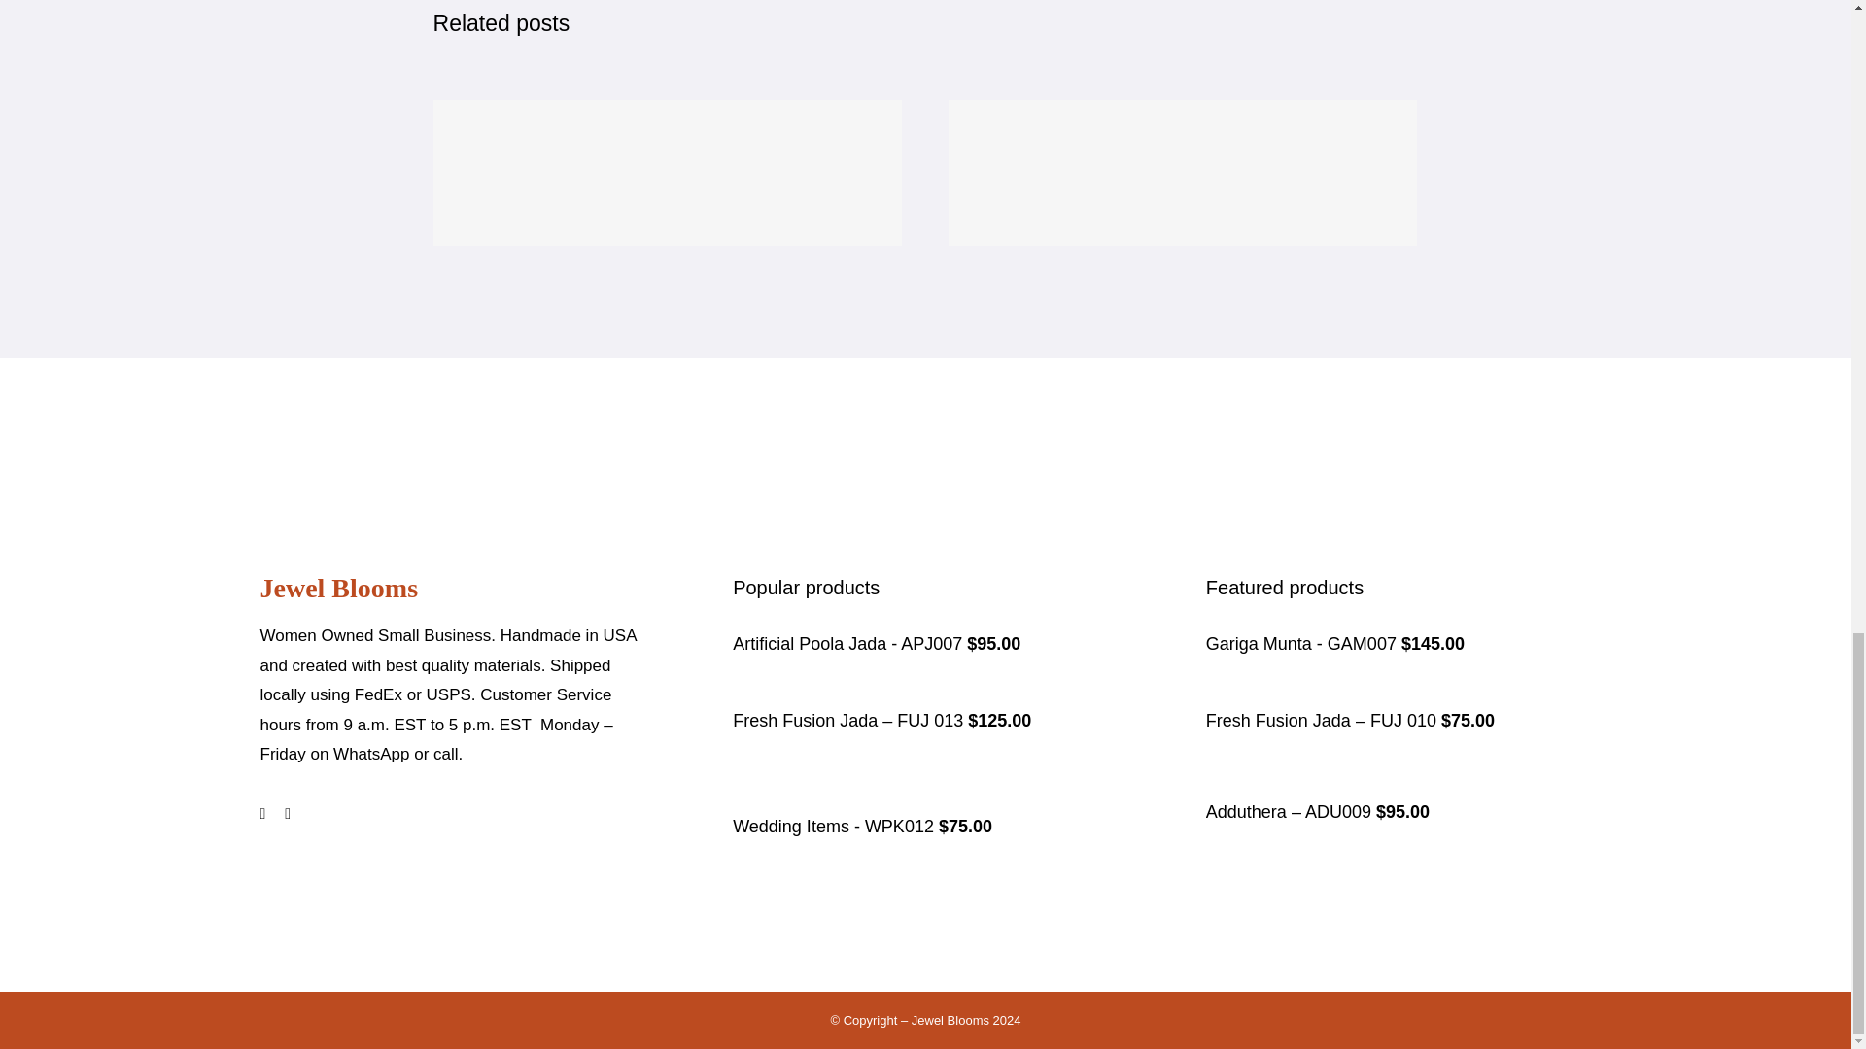  Describe the element at coordinates (1302, 643) in the screenshot. I see `Gariga Munta - GAM007` at that location.